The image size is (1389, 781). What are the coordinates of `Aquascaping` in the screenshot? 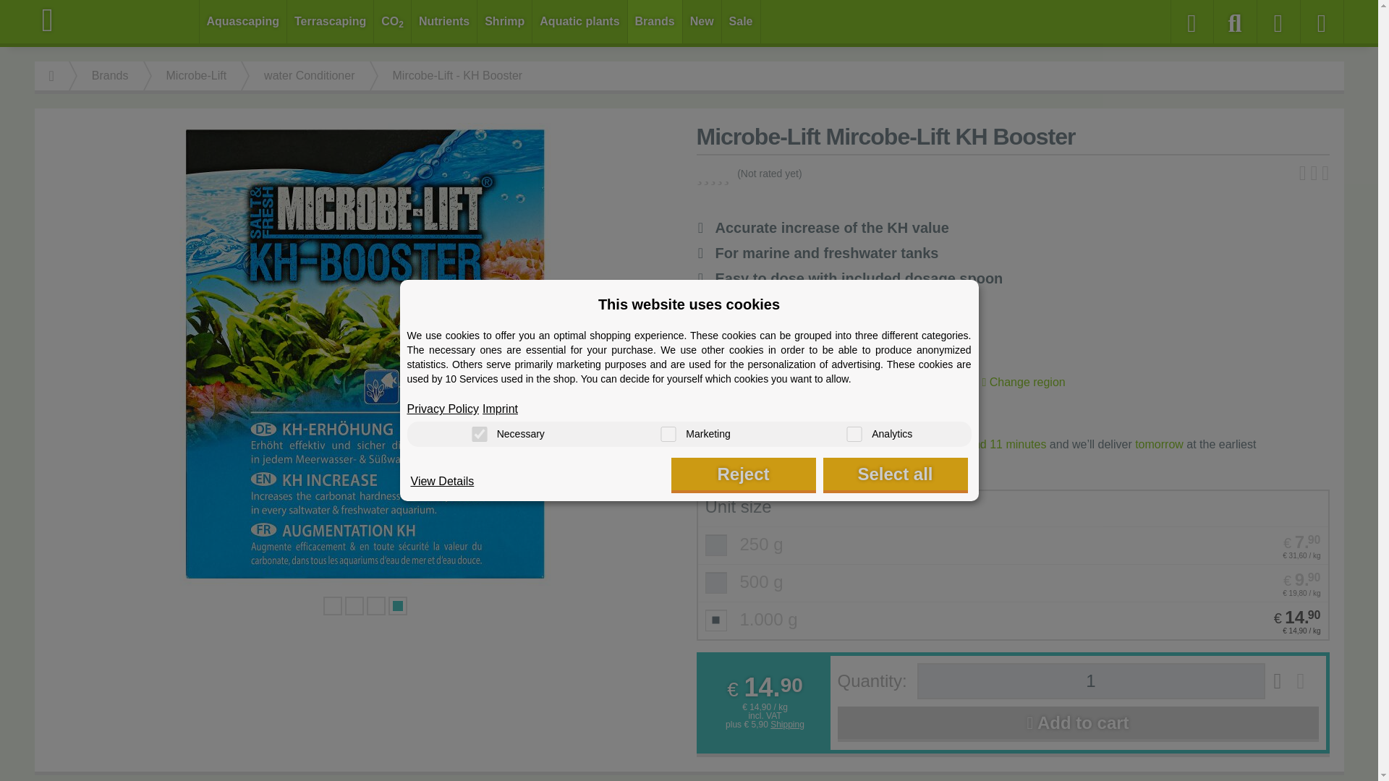 It's located at (243, 22).